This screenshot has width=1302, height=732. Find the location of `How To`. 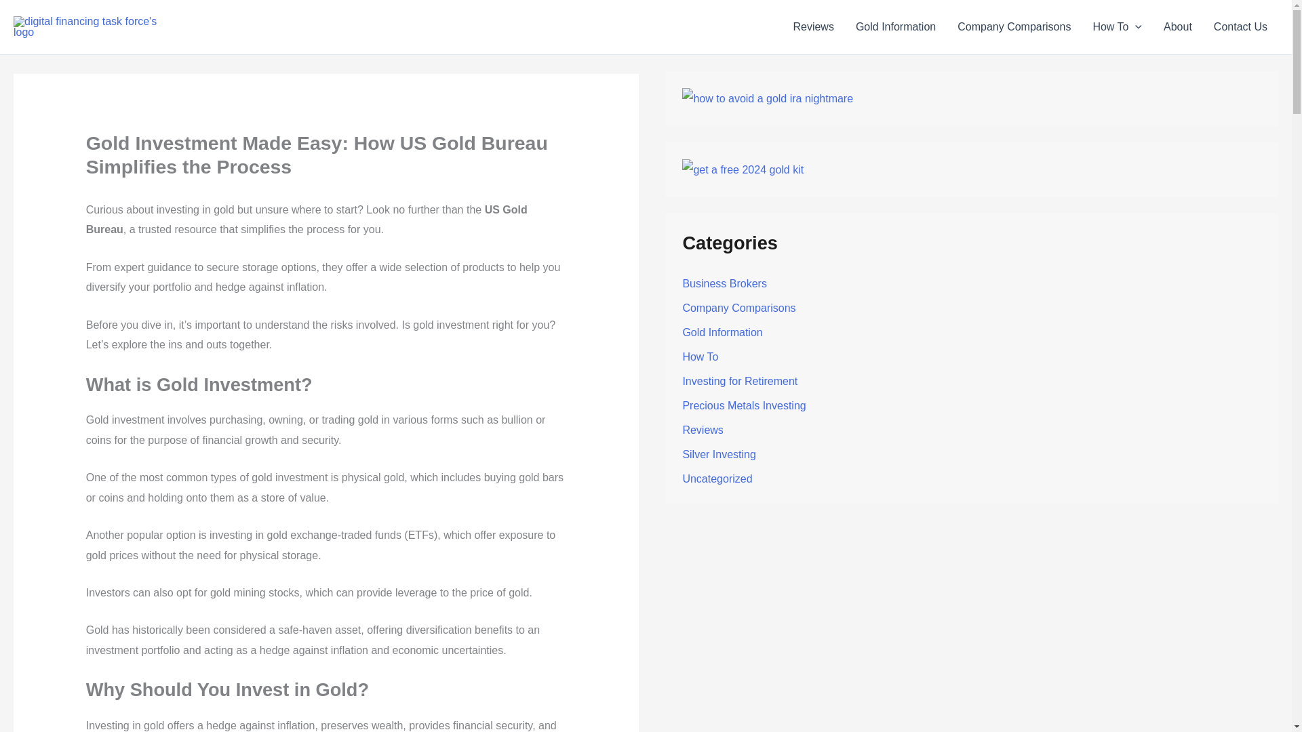

How To is located at coordinates (1117, 27).